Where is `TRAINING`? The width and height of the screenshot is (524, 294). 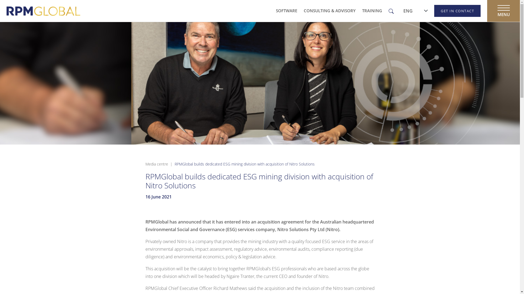
TRAINING is located at coordinates (372, 11).